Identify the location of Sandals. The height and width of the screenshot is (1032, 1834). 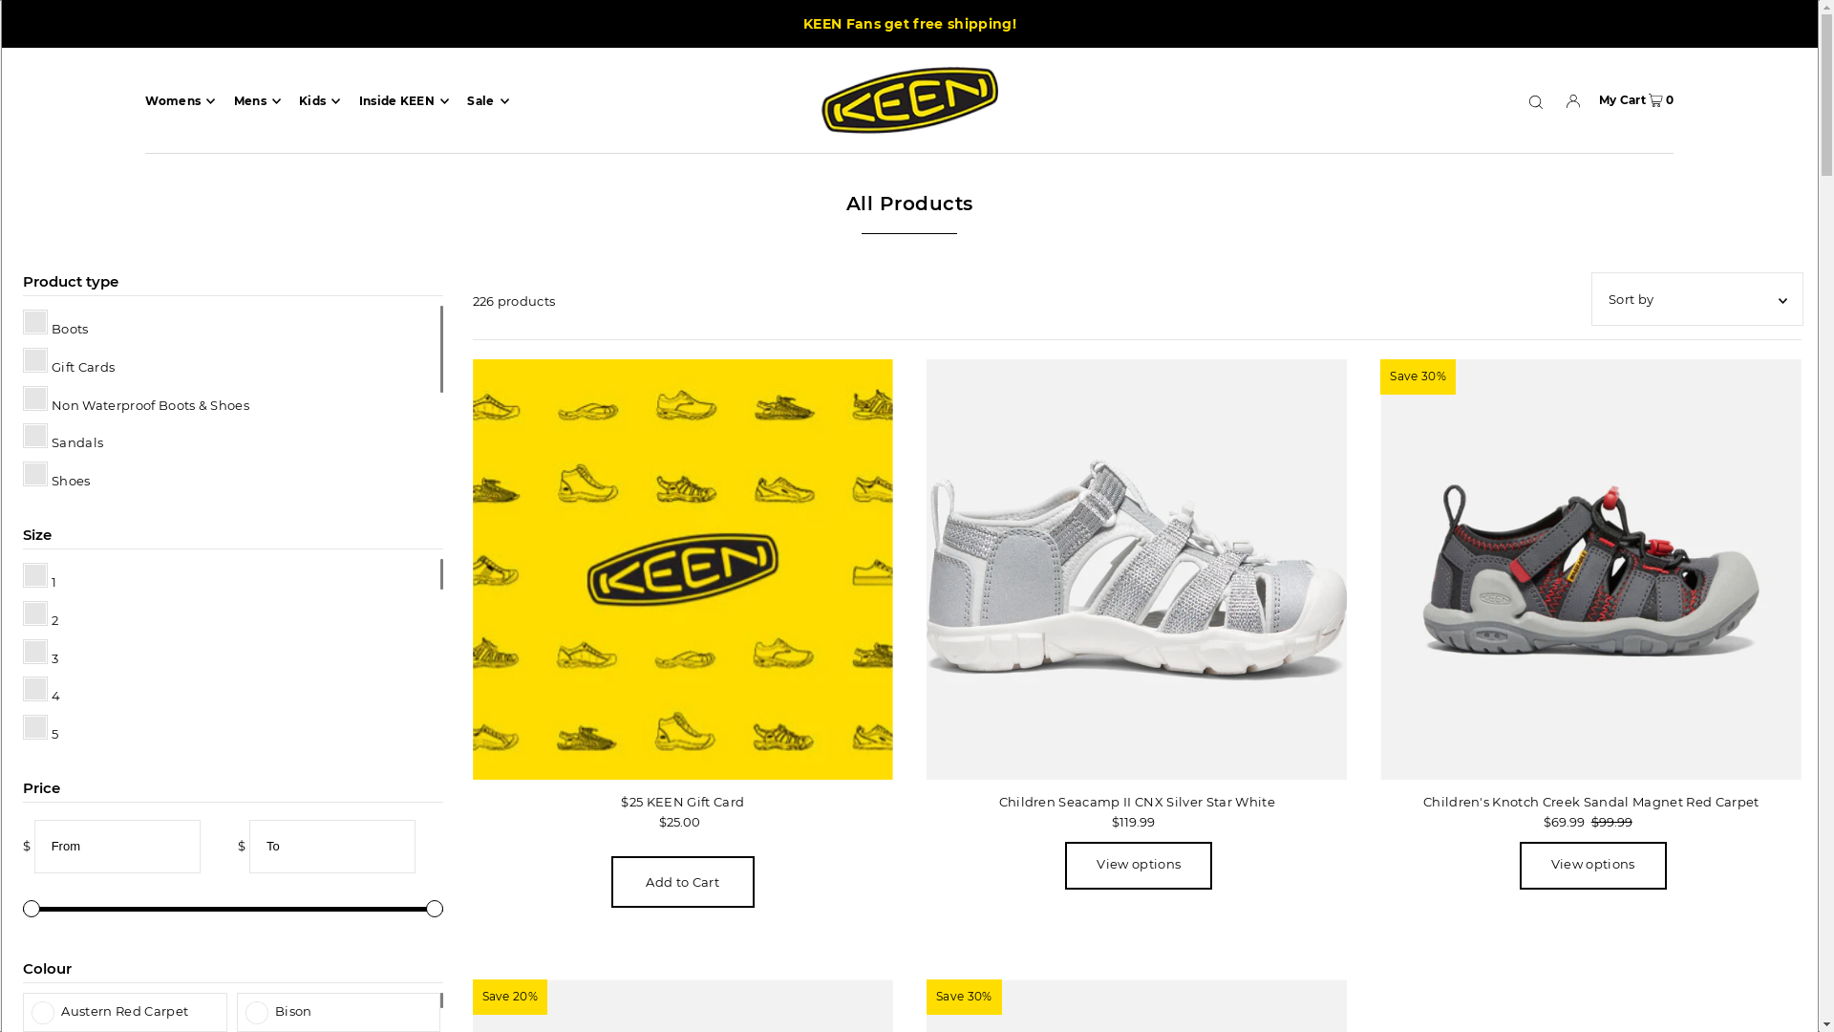
(231, 440).